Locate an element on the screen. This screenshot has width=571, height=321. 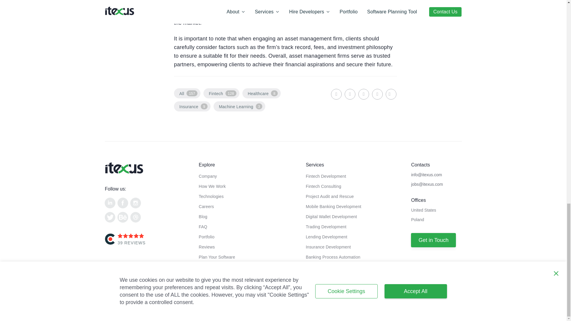
Share in Reddit is located at coordinates (377, 94).